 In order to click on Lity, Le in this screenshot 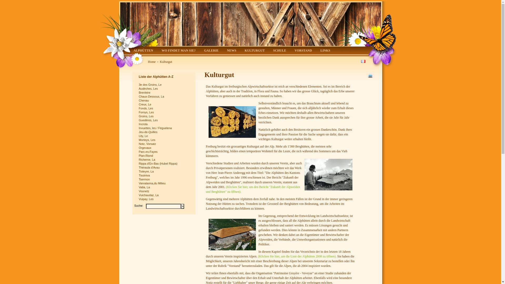, I will do `click(165, 136)`.